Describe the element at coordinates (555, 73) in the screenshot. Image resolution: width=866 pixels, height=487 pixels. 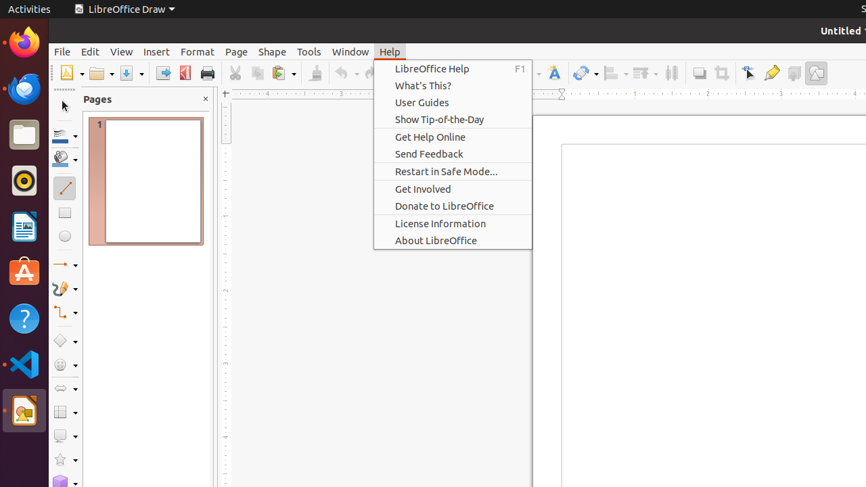
I see `Fontwork Style` at that location.